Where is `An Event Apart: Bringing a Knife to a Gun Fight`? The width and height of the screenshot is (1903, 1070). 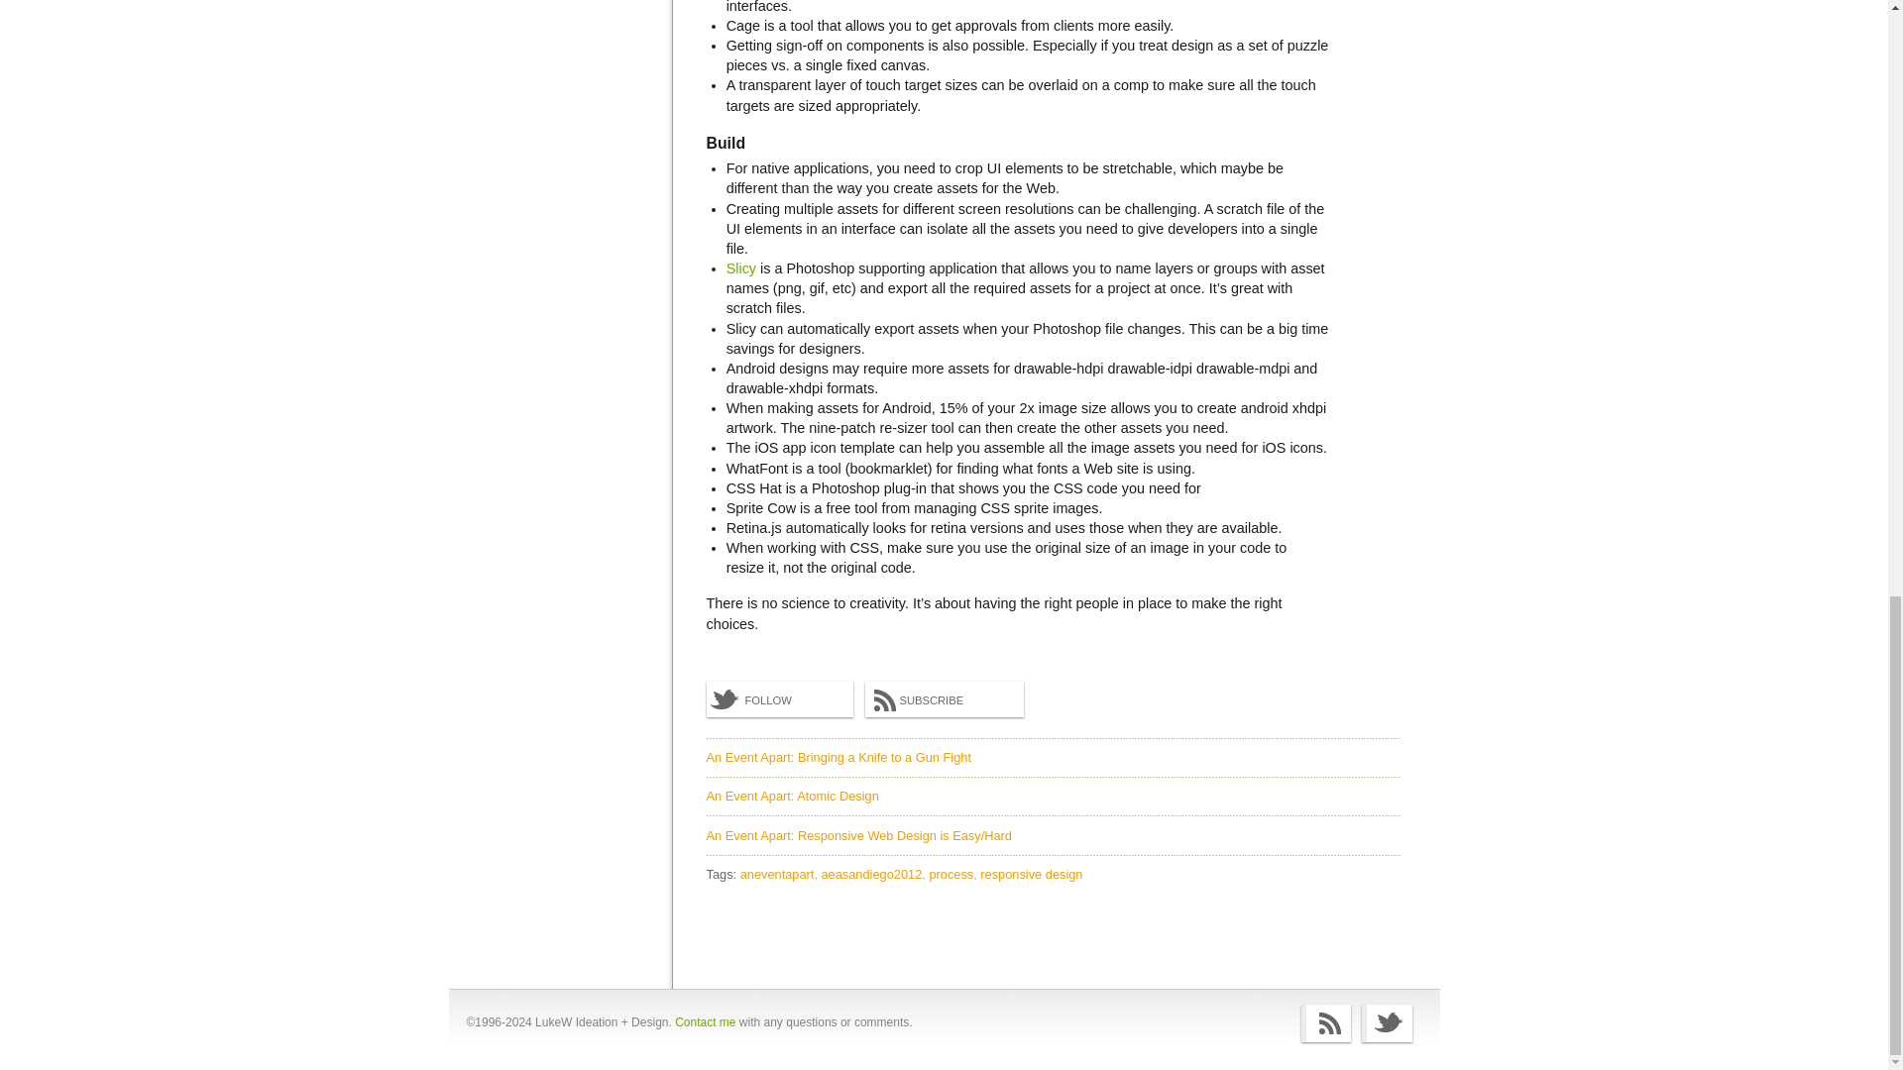 An Event Apart: Bringing a Knife to a Gun Fight is located at coordinates (839, 757).